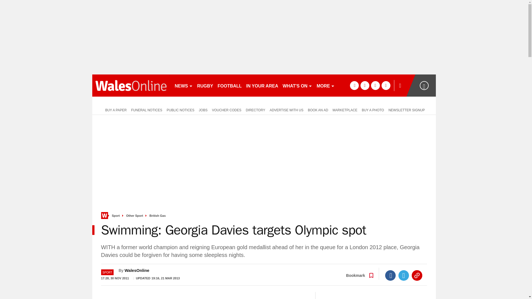 The image size is (532, 299). Describe the element at coordinates (325, 85) in the screenshot. I see `MORE` at that location.